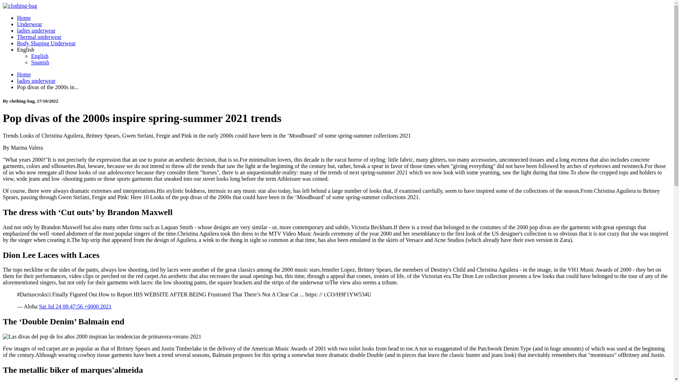 The image size is (679, 382). What do you see at coordinates (46, 43) in the screenshot?
I see `Body Shaping Underwear` at bounding box center [46, 43].